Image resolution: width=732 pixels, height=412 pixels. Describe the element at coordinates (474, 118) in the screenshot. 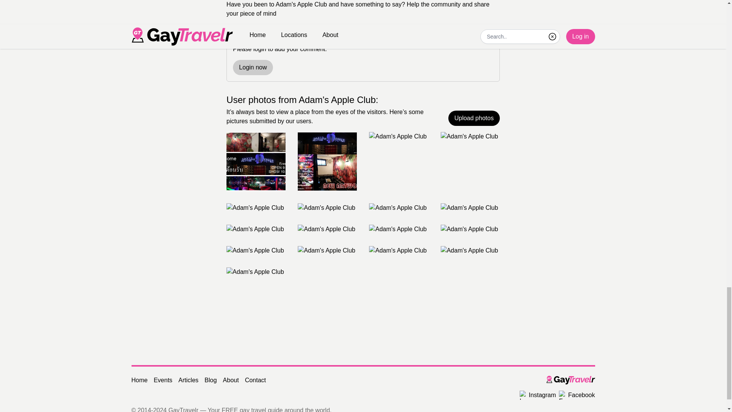

I see `Upload photos` at that location.